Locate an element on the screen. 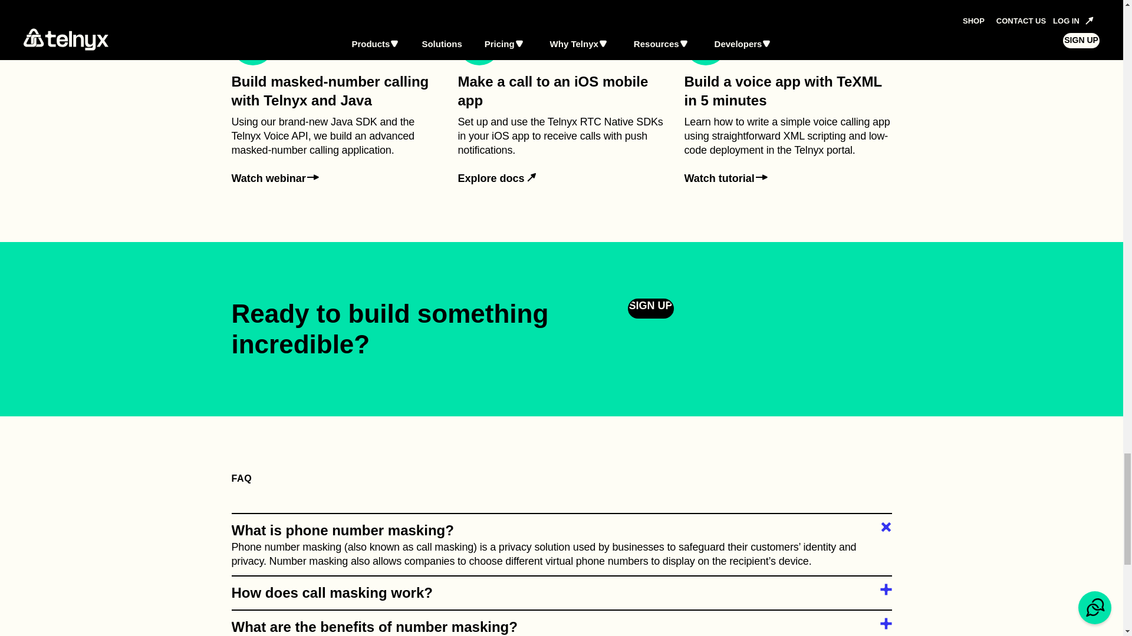 This screenshot has height=636, width=1132. What is phone number masking? is located at coordinates (335, 104).